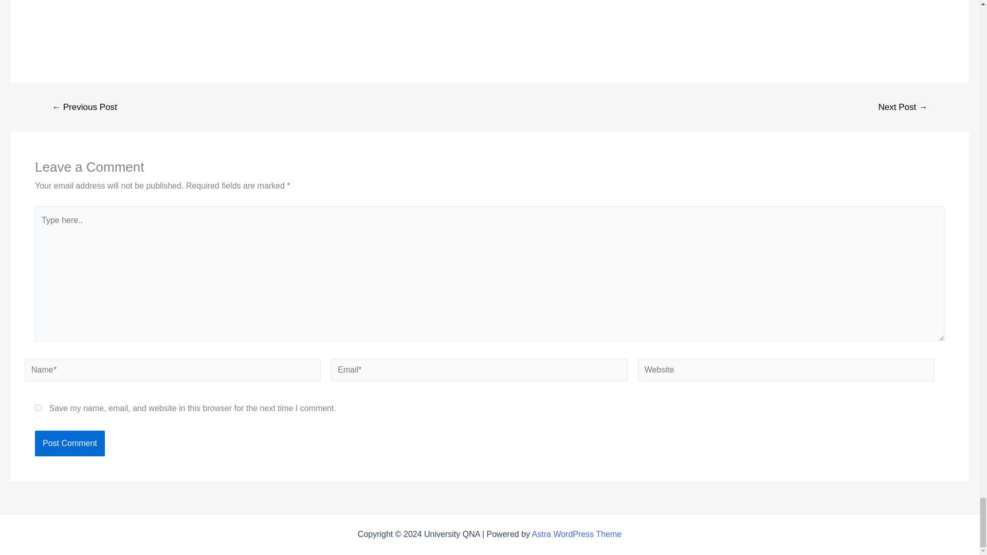 This screenshot has height=555, width=987. What do you see at coordinates (69, 443) in the screenshot?
I see `Post Comment` at bounding box center [69, 443].